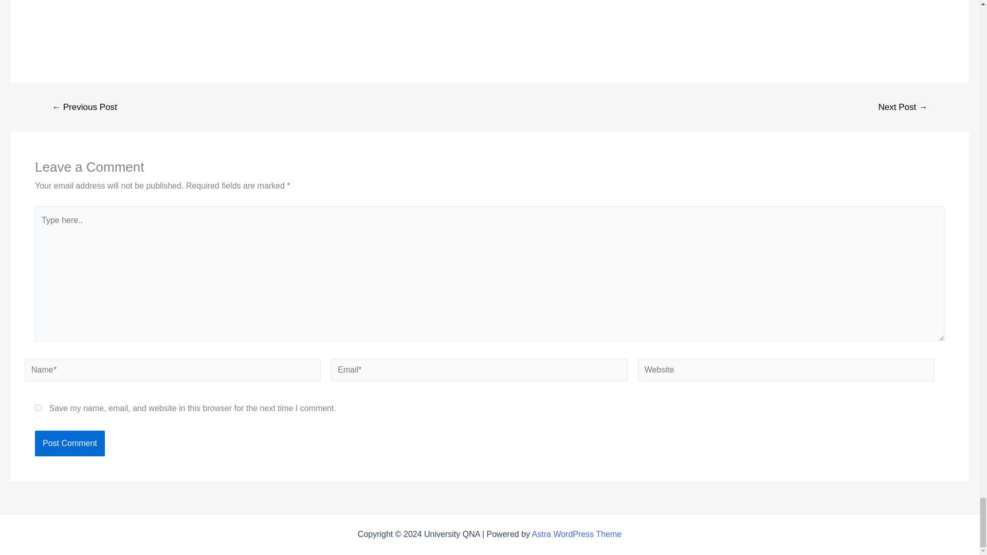 This screenshot has height=555, width=987. What do you see at coordinates (69, 443) in the screenshot?
I see `Post Comment` at bounding box center [69, 443].